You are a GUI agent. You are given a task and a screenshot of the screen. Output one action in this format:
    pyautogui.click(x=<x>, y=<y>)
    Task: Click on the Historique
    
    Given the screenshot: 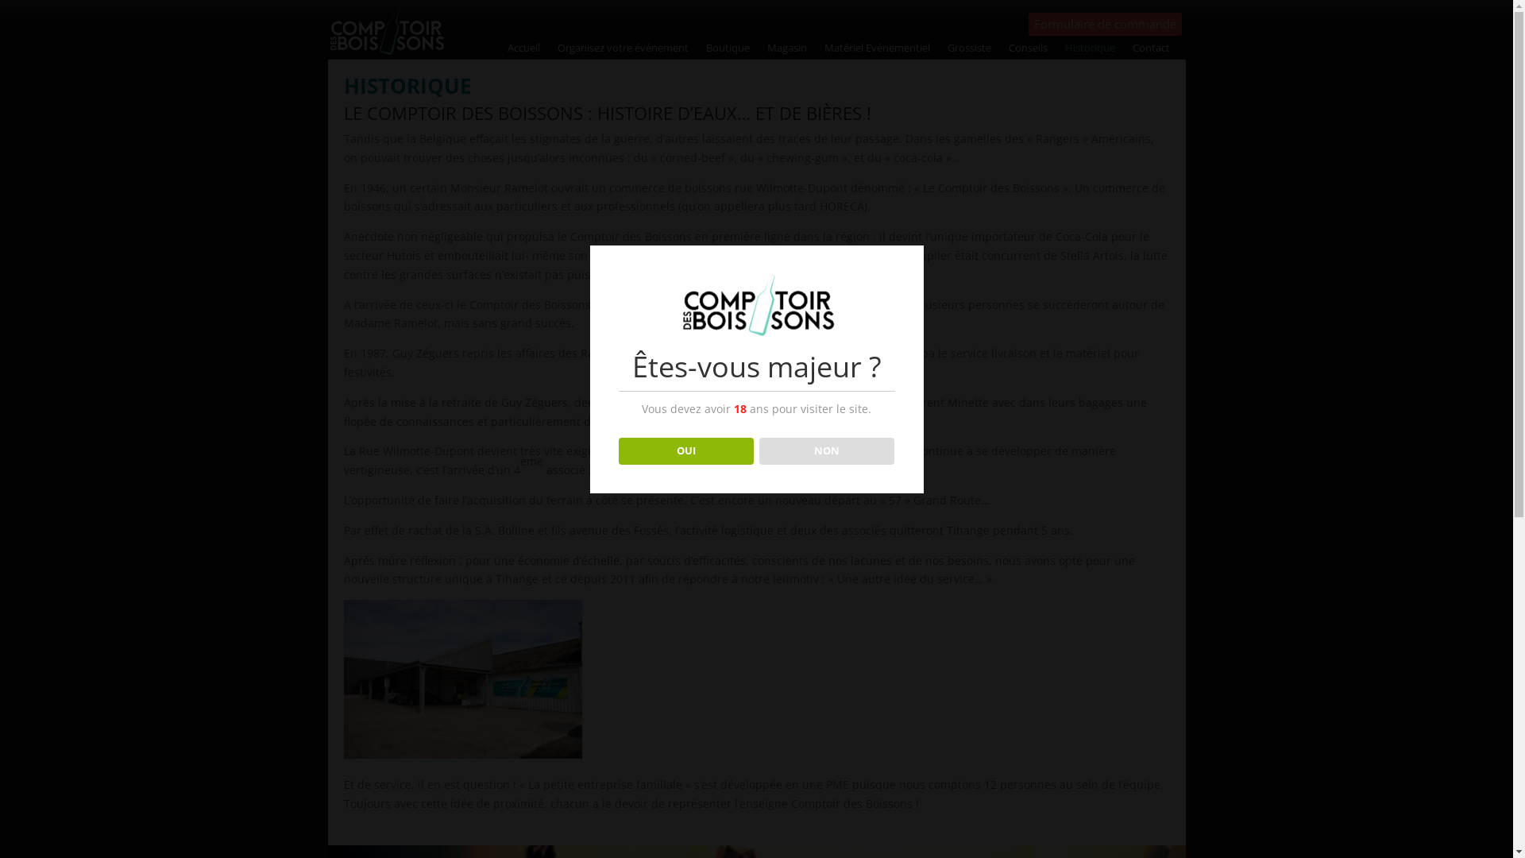 What is the action you would take?
    pyautogui.click(x=1090, y=51)
    